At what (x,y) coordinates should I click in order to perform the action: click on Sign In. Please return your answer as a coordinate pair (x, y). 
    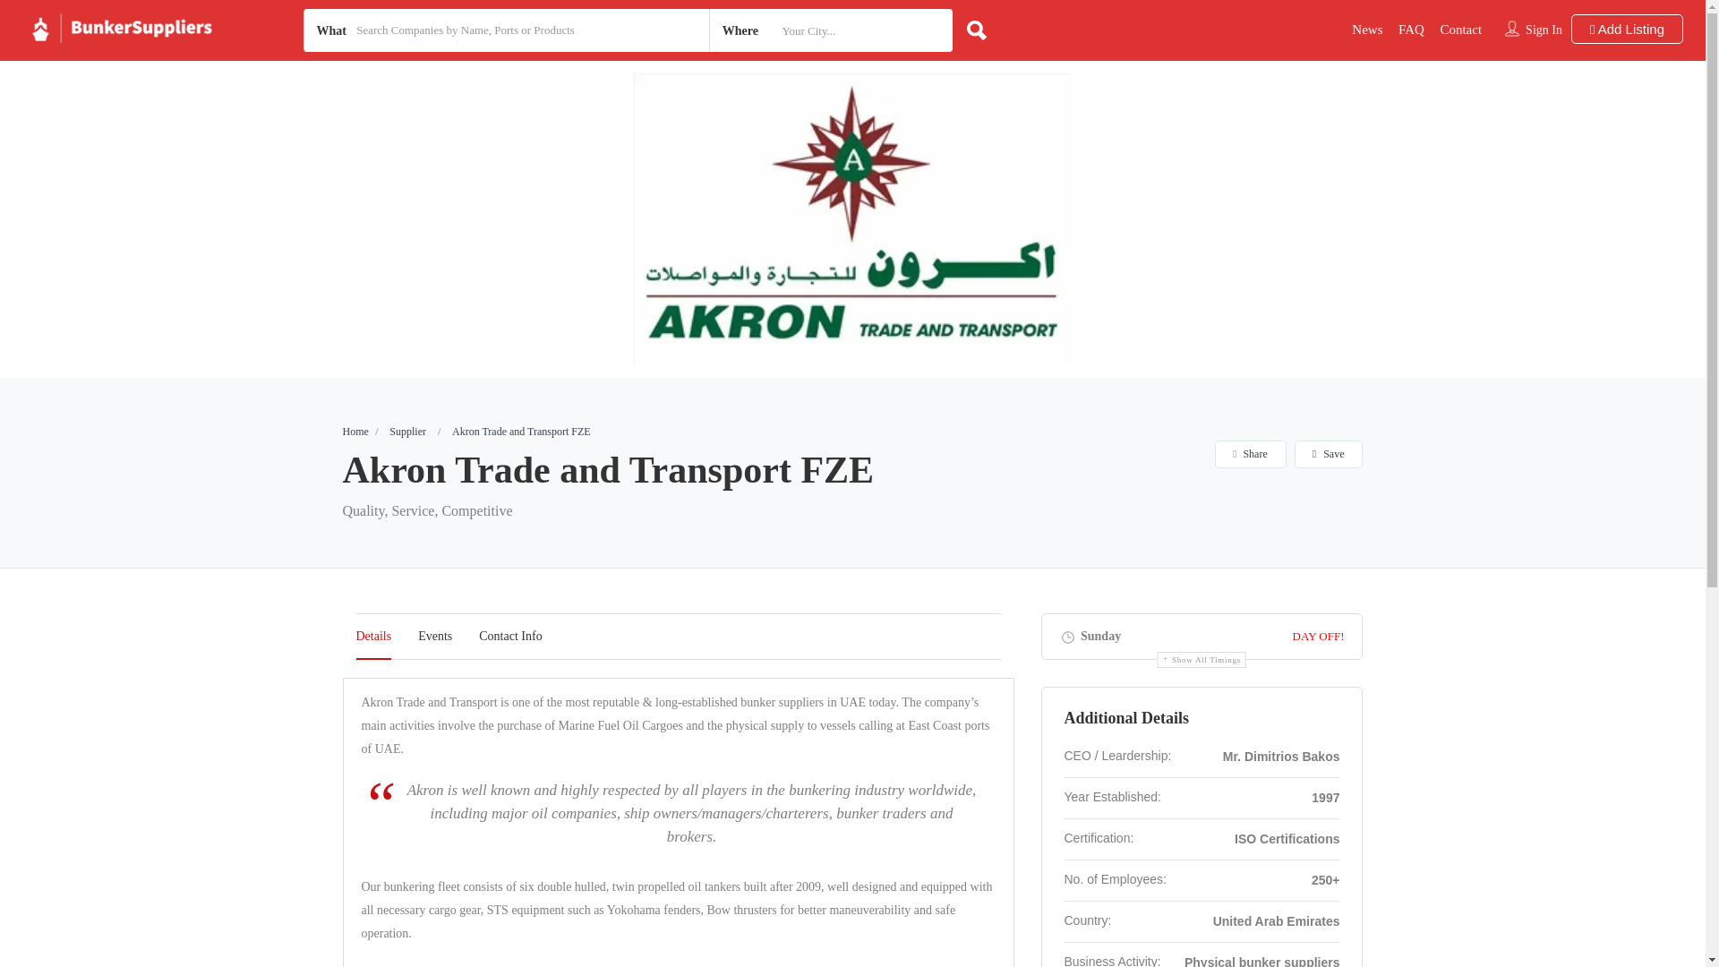
    Looking at the image, I should click on (1544, 30).